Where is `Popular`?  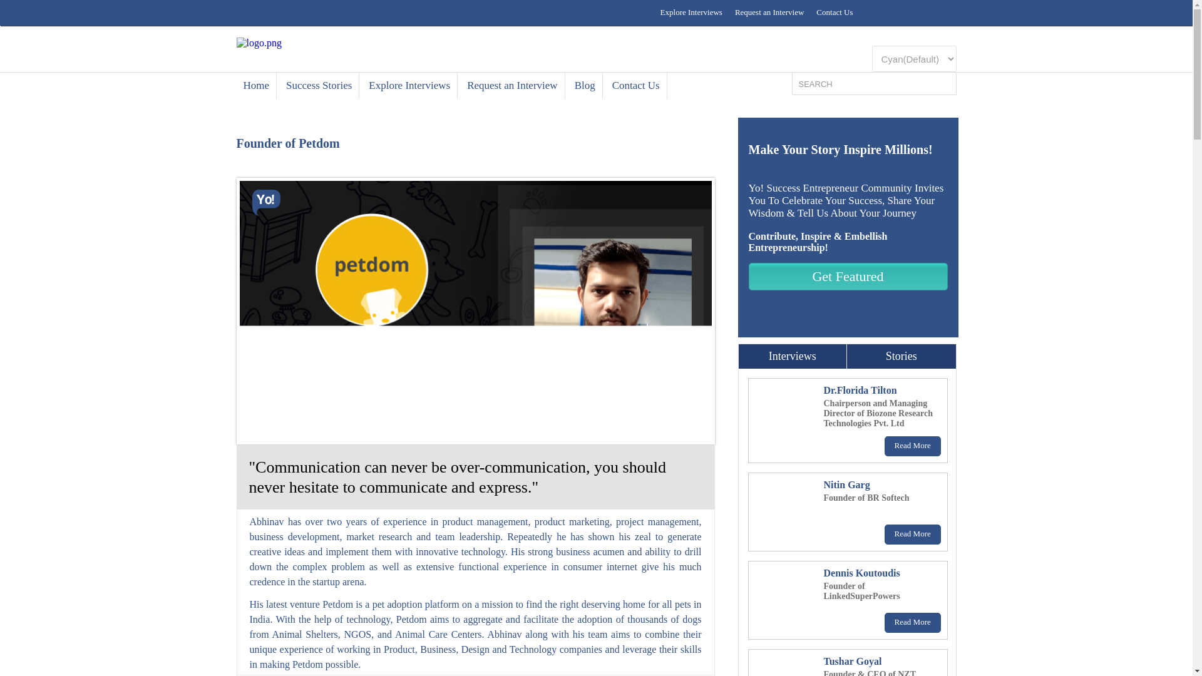
Popular is located at coordinates (793, 356).